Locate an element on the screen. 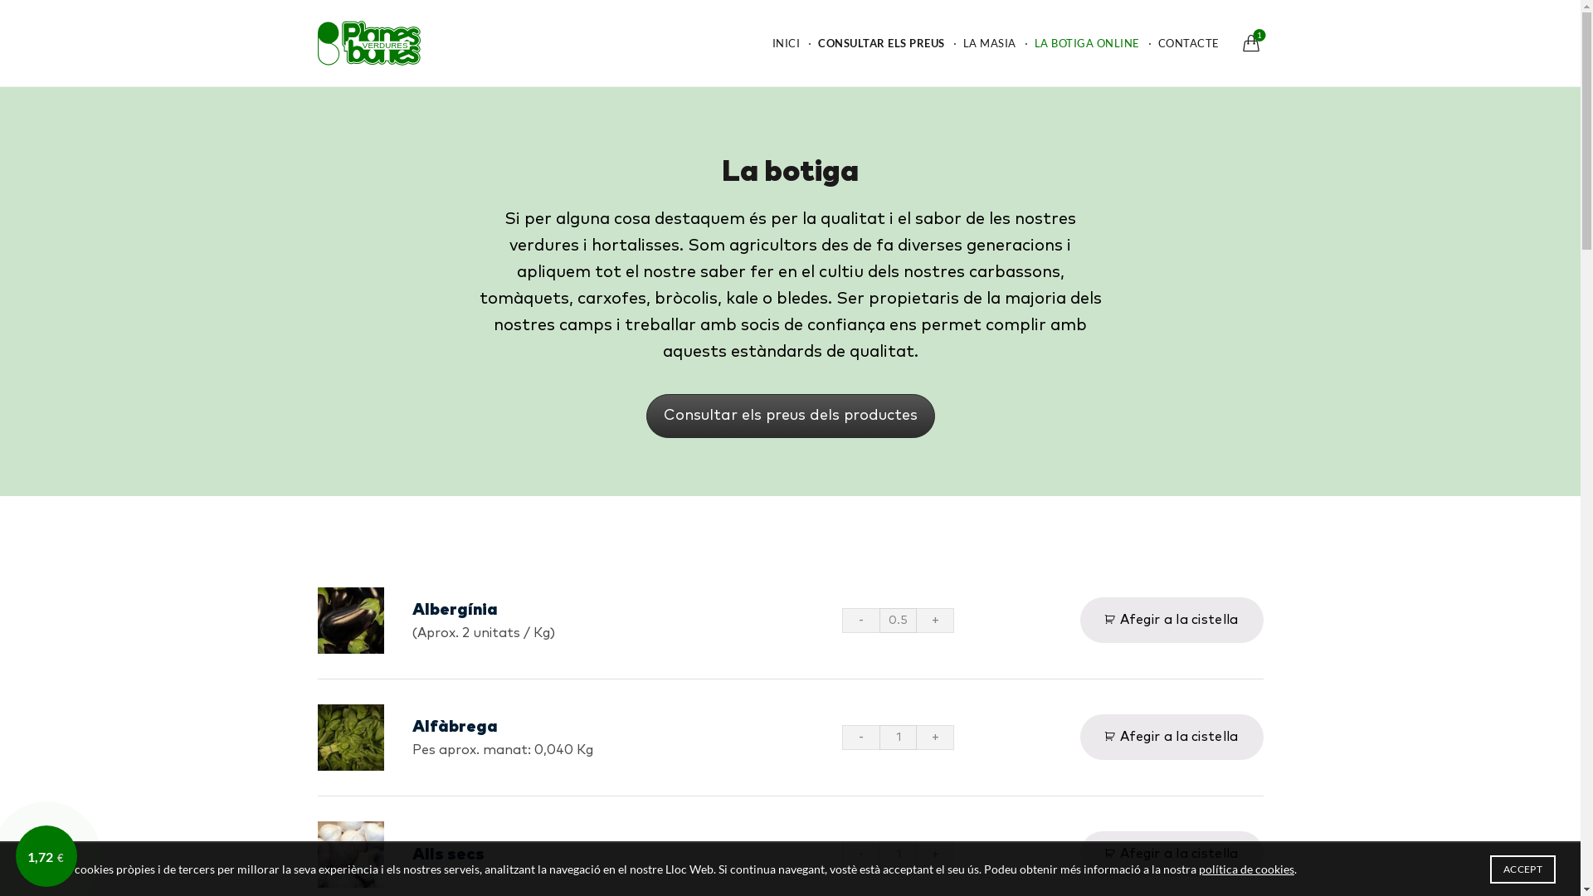 The image size is (1593, 896). INICI is located at coordinates (786, 43).